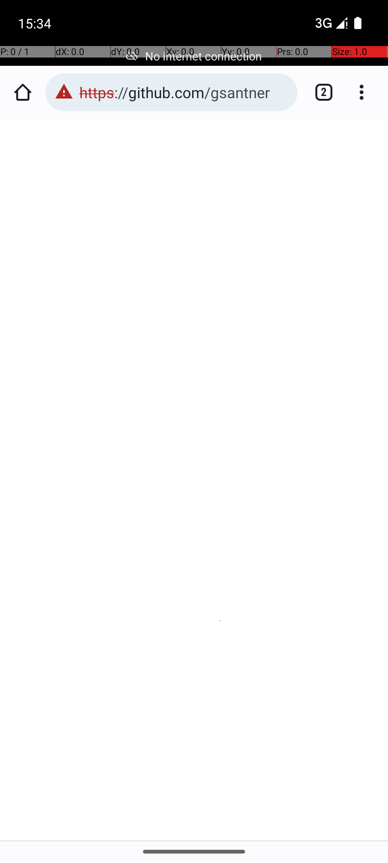 This screenshot has height=863, width=388. Describe the element at coordinates (195, 433) in the screenshot. I see `NET::ERR_CERT_DATE_INVALID` at that location.